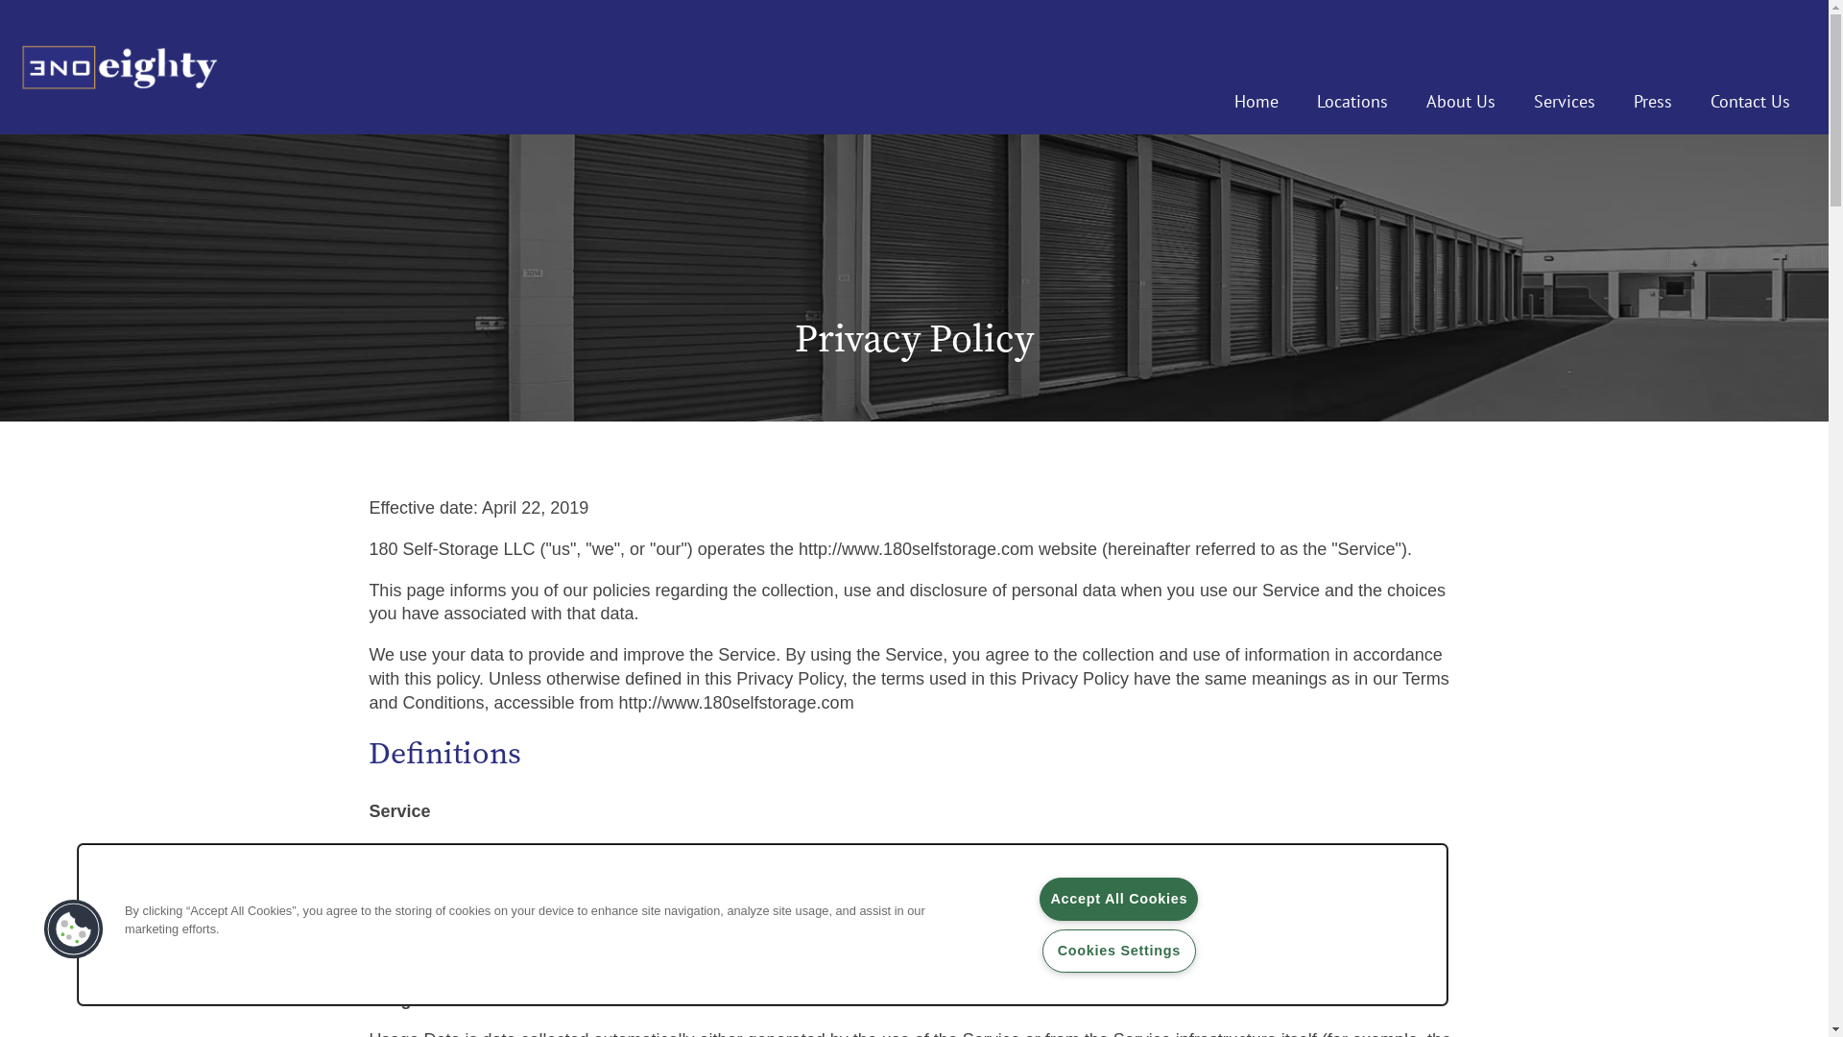  Describe the element at coordinates (1653, 101) in the screenshot. I see `Press` at that location.